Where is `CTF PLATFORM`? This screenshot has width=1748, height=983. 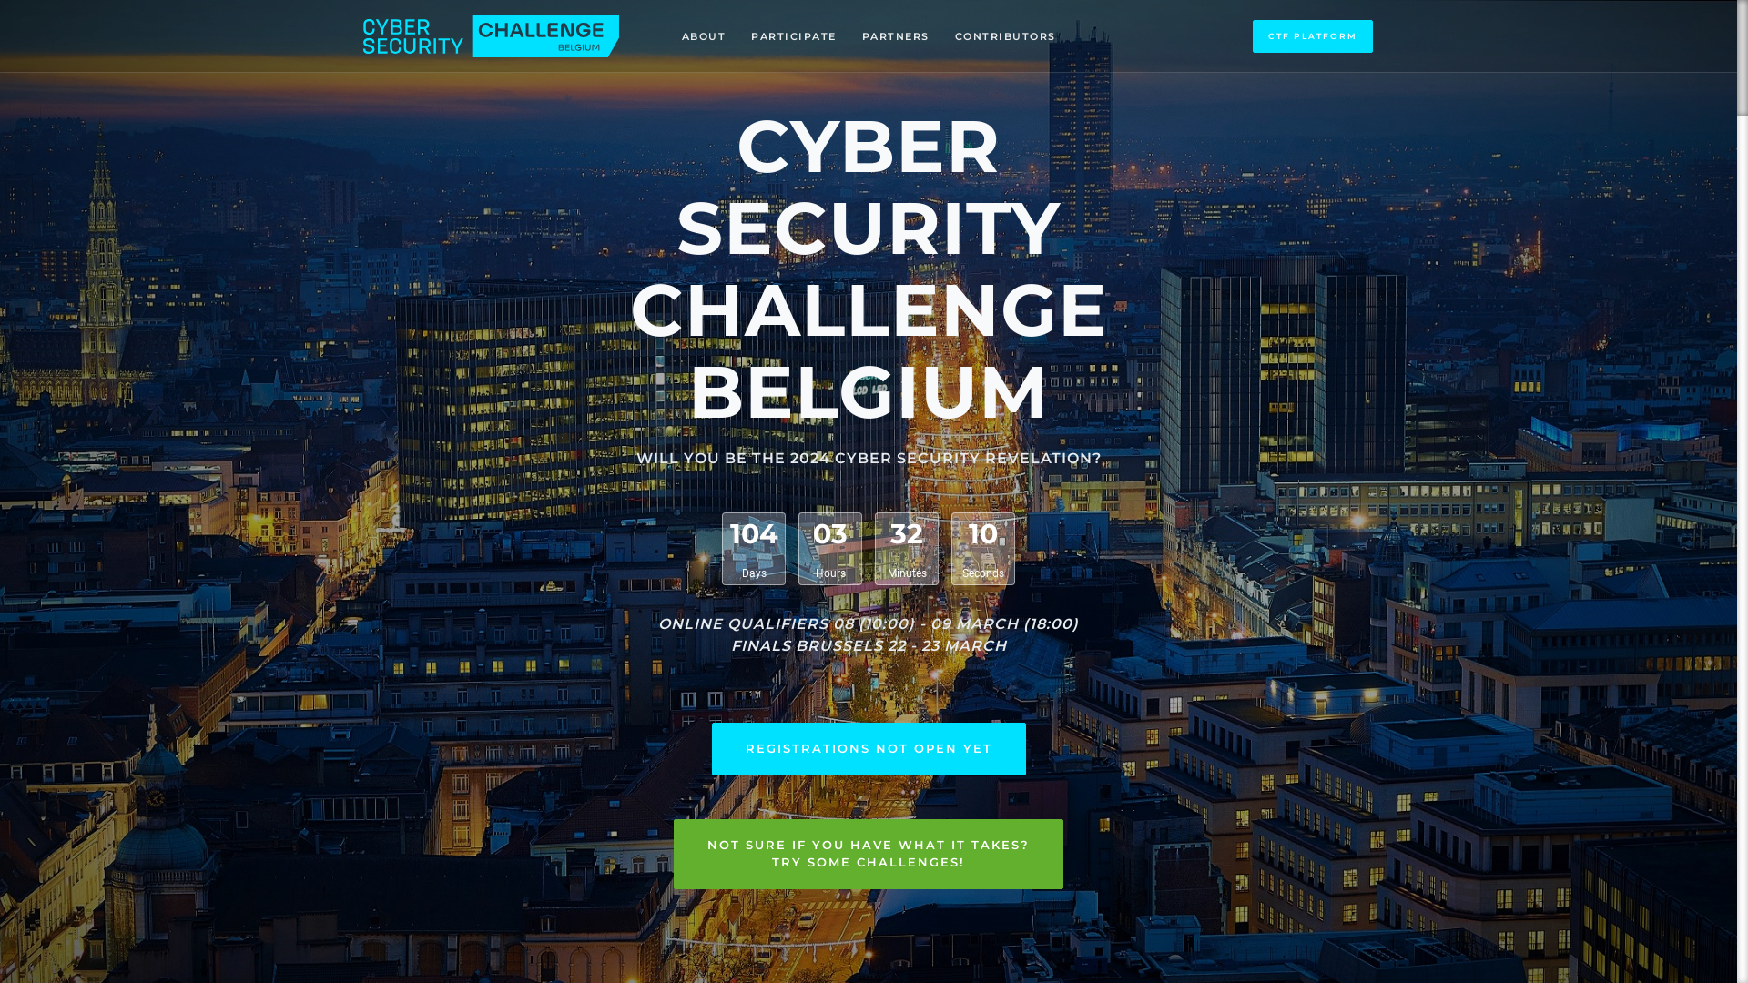 CTF PLATFORM is located at coordinates (1313, 36).